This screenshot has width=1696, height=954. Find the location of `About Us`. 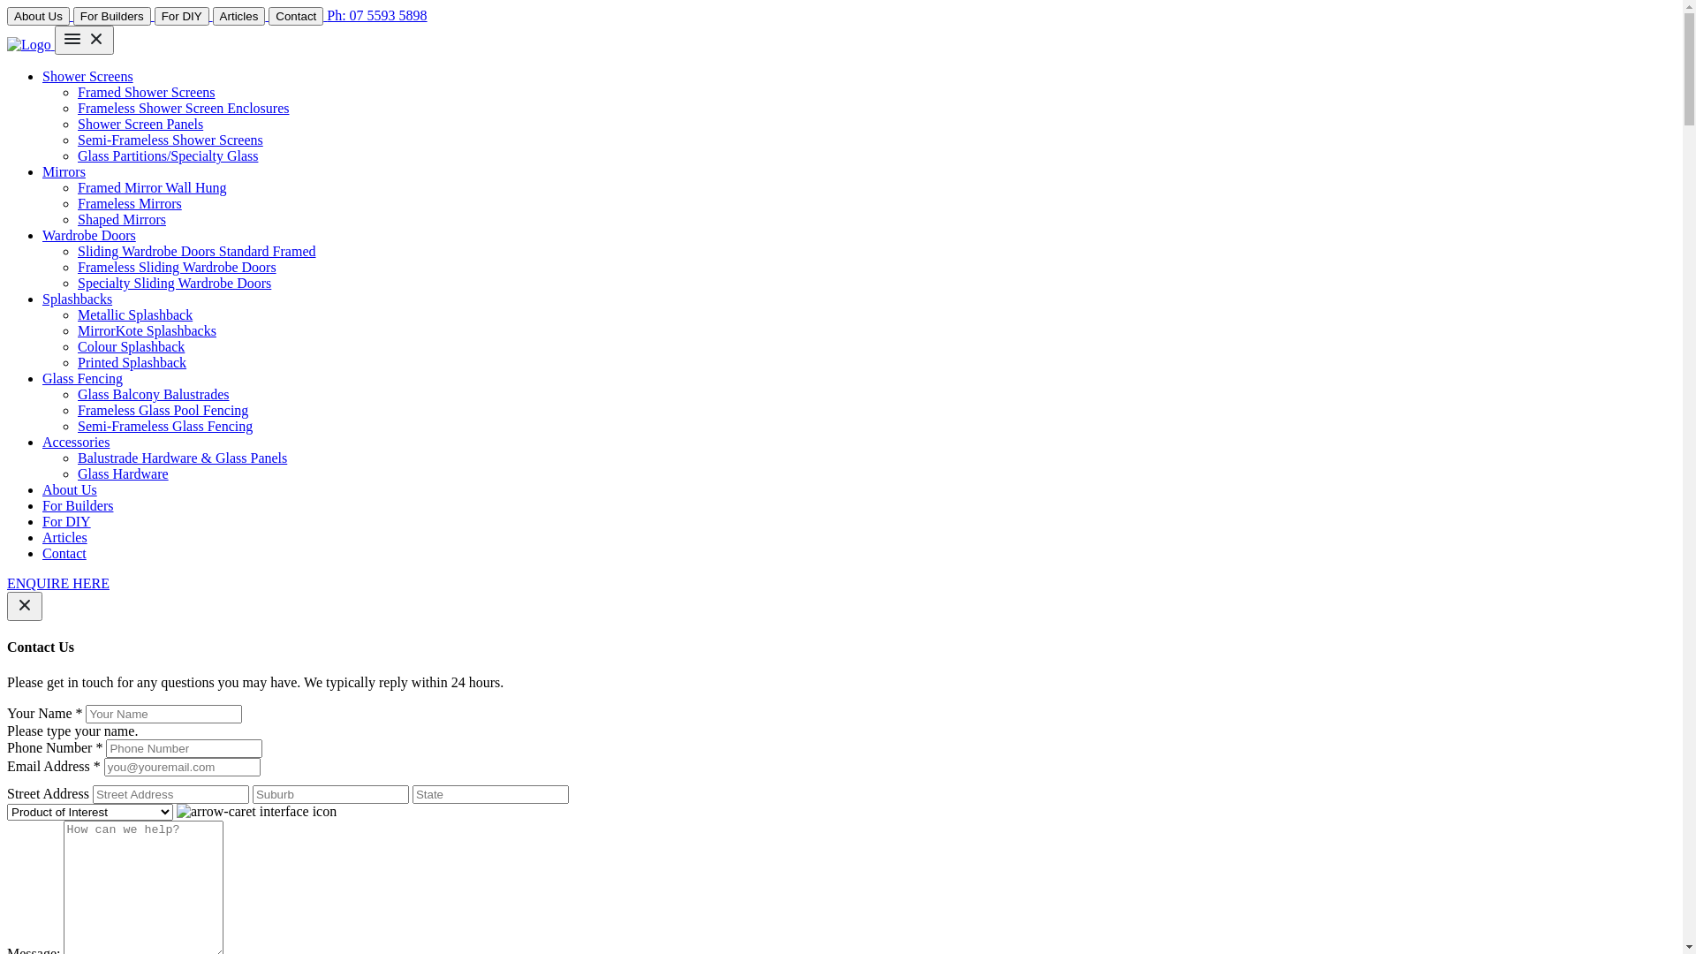

About Us is located at coordinates (41, 16).